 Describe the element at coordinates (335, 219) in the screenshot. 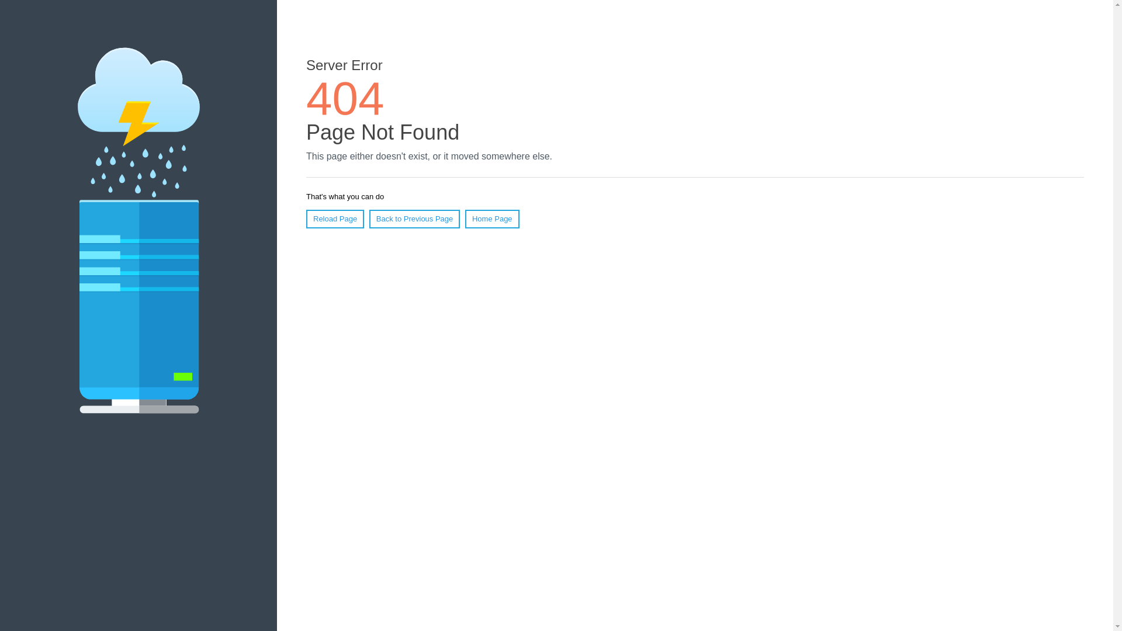

I see `Reload Page` at that location.